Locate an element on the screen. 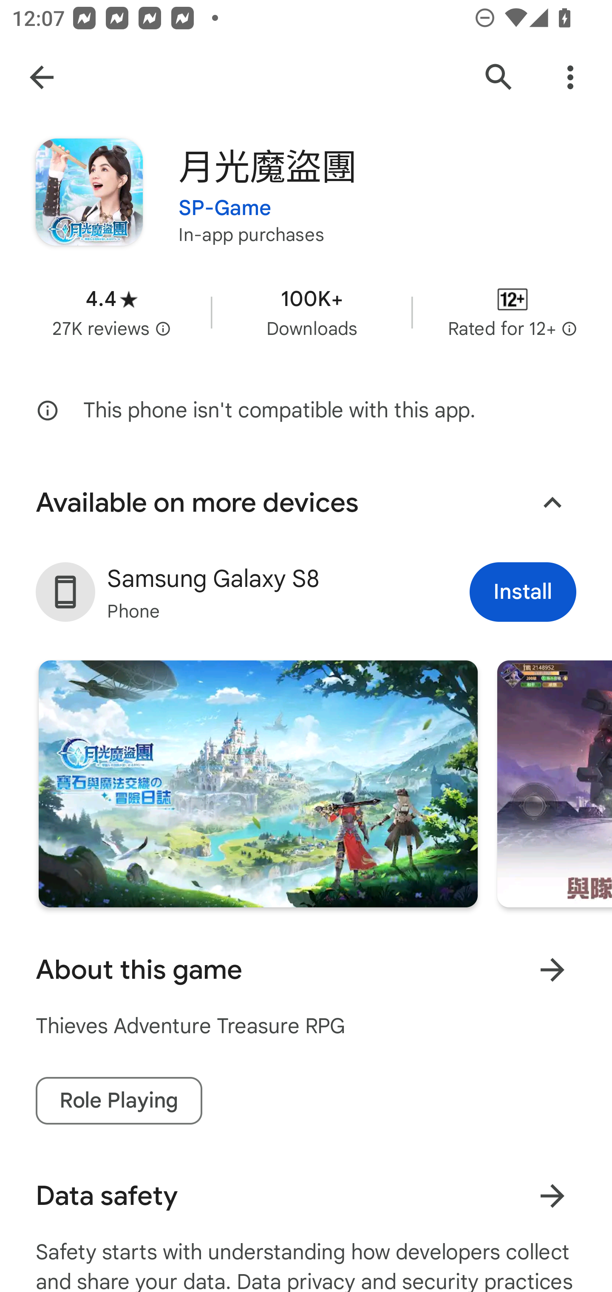 This screenshot has height=1292, width=612. About this game Learn more About this game is located at coordinates (306, 969).